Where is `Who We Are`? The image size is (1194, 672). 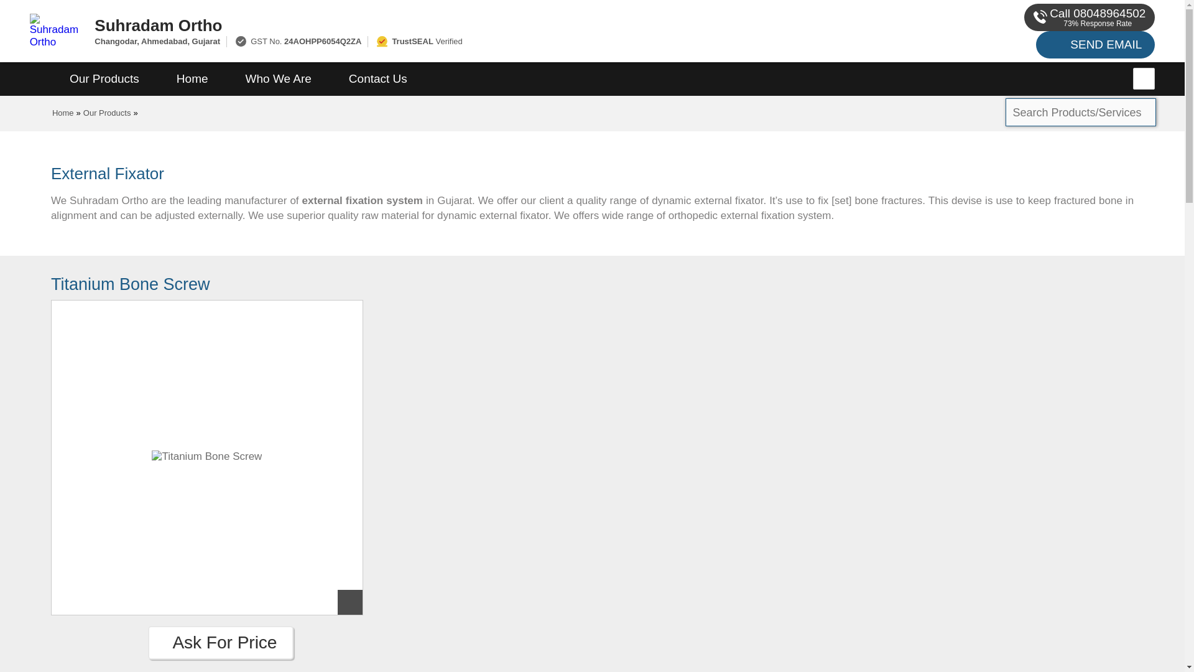
Who We Are is located at coordinates (279, 79).